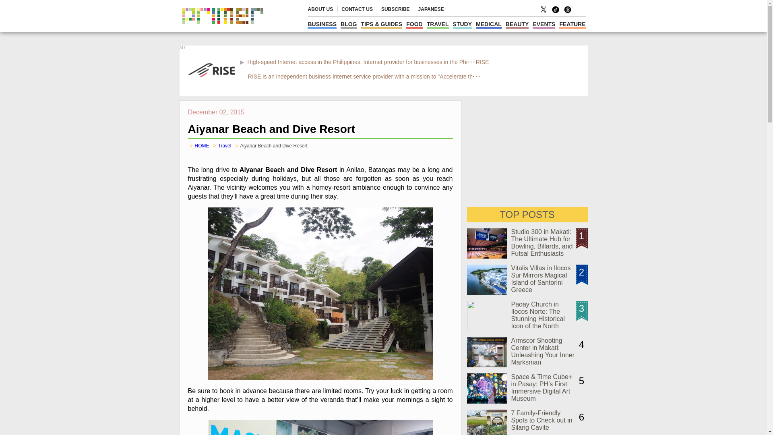  I want to click on Philippine Study, so click(462, 24).